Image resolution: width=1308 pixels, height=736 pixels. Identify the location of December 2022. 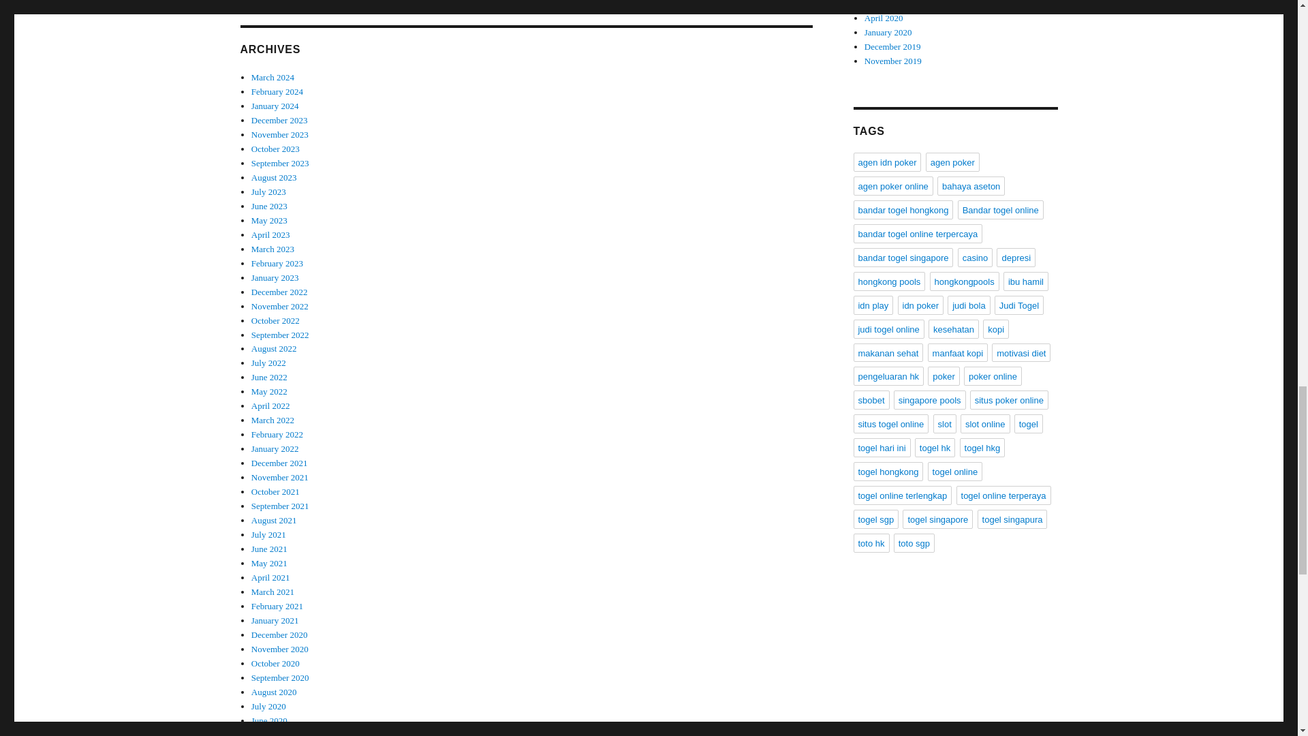
(279, 292).